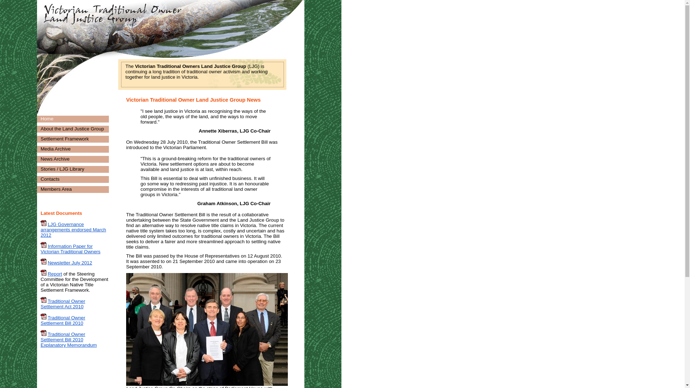 The width and height of the screenshot is (690, 388). Describe the element at coordinates (56, 149) in the screenshot. I see `Media Archive` at that location.